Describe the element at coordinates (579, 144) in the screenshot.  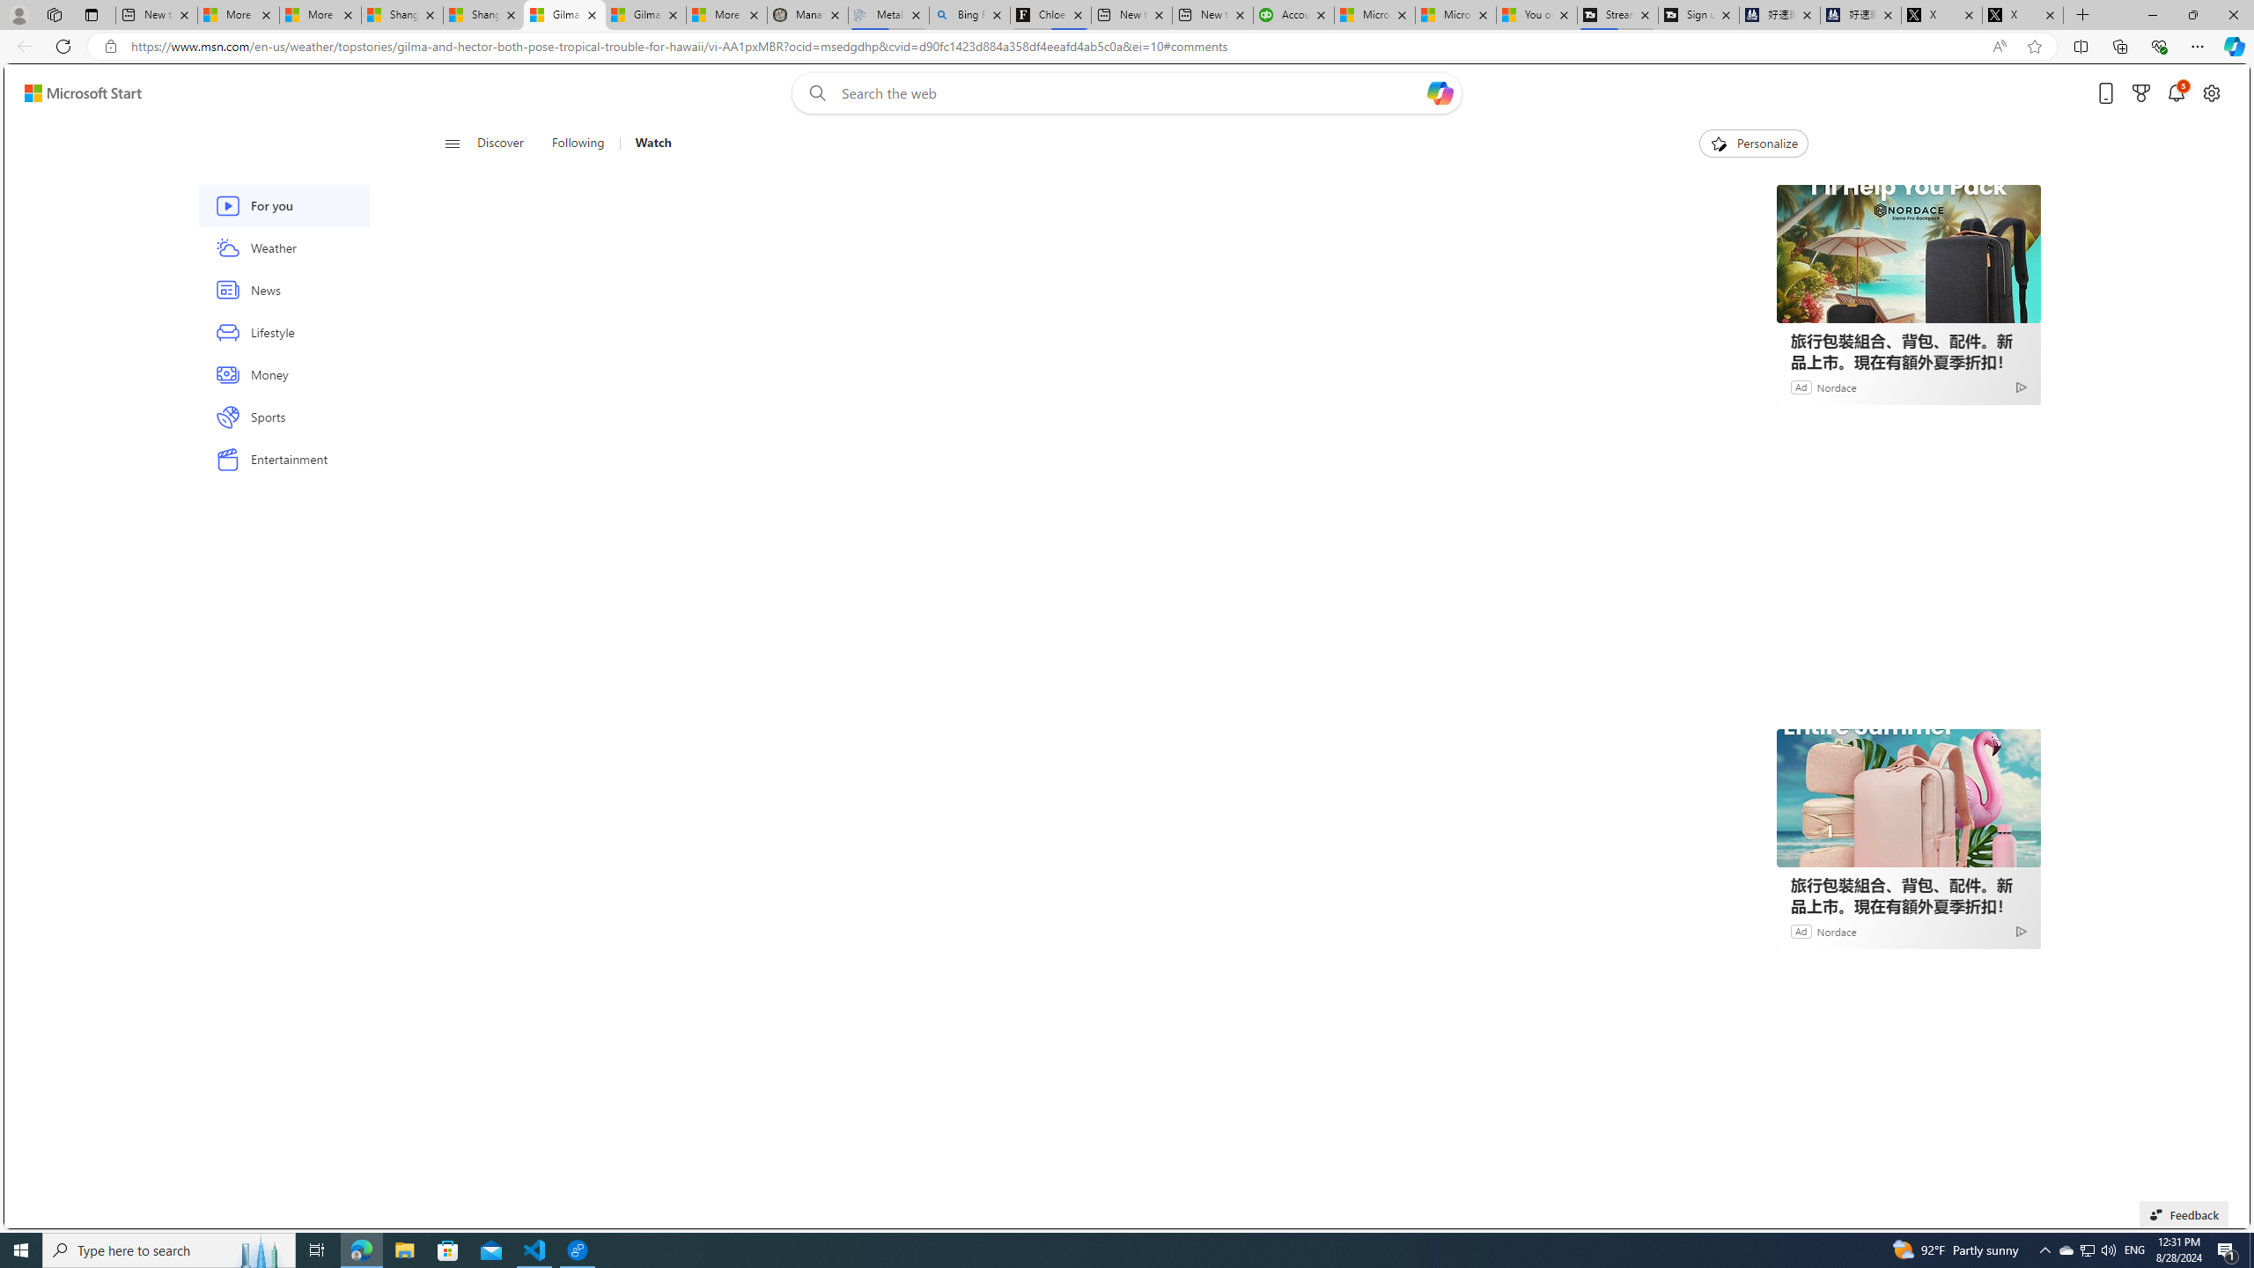
I see `Following` at that location.